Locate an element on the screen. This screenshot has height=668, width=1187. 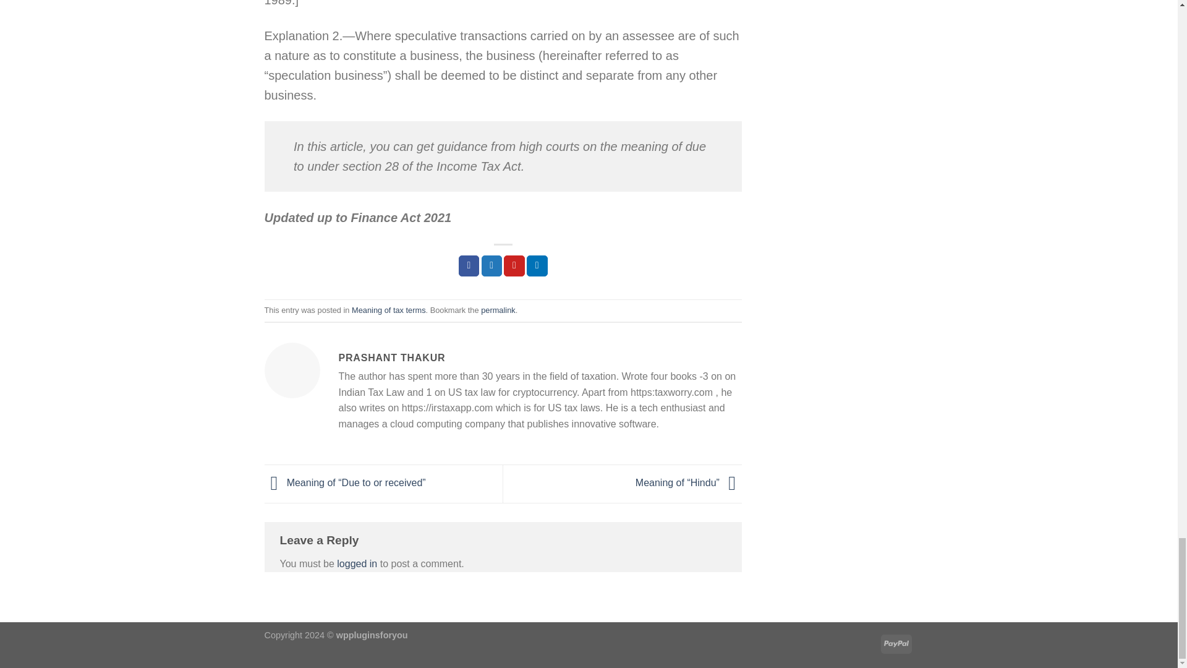
Meaning of tax terms is located at coordinates (388, 309).